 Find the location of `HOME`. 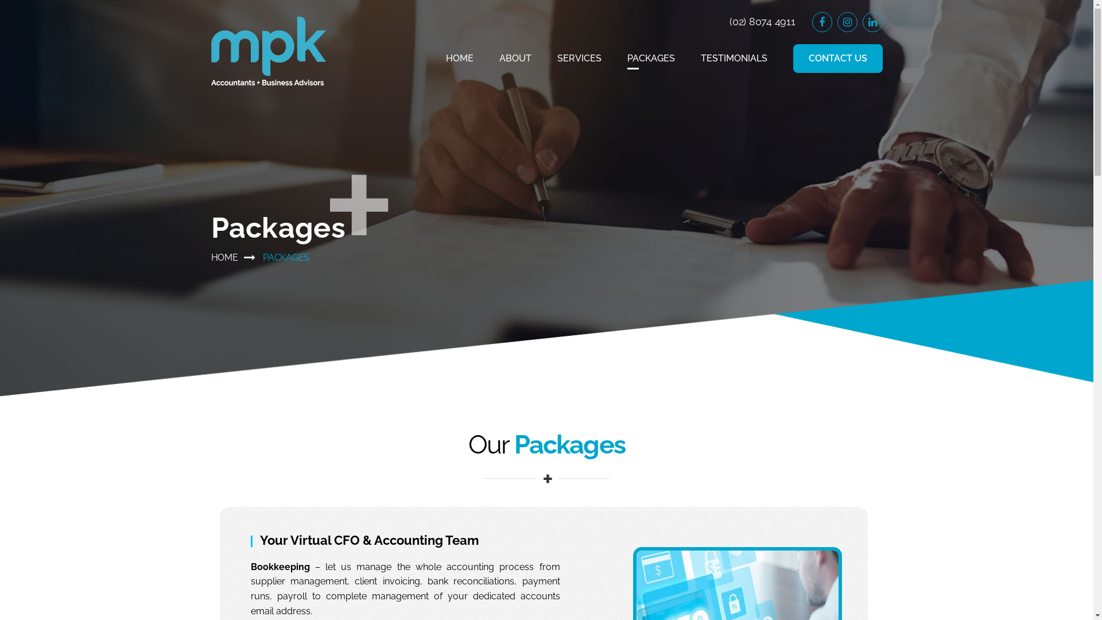

HOME is located at coordinates (459, 59).